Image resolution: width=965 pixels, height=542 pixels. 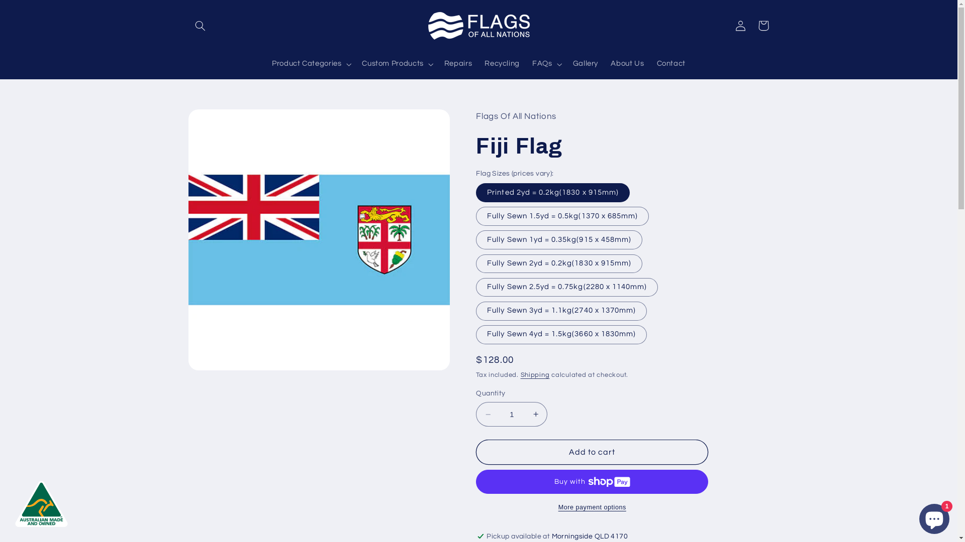 I want to click on Decrease quantity for Fiji Flag, so click(x=488, y=415).